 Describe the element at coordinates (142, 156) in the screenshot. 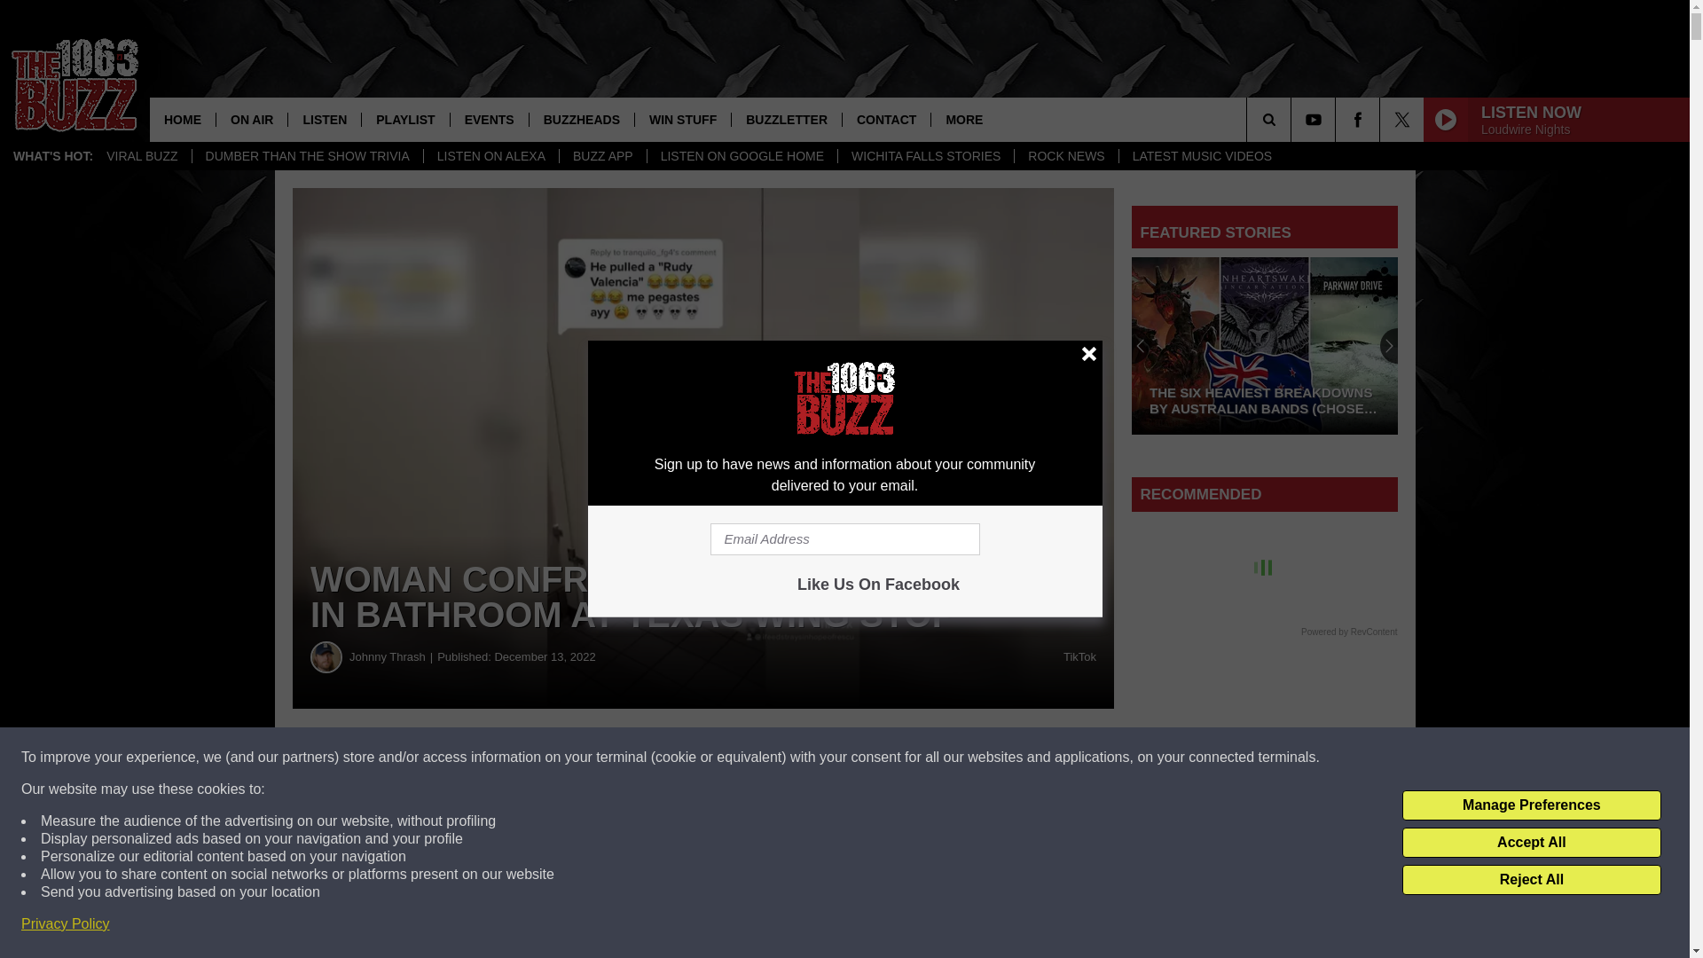

I see `VIRAL BUZZ` at that location.